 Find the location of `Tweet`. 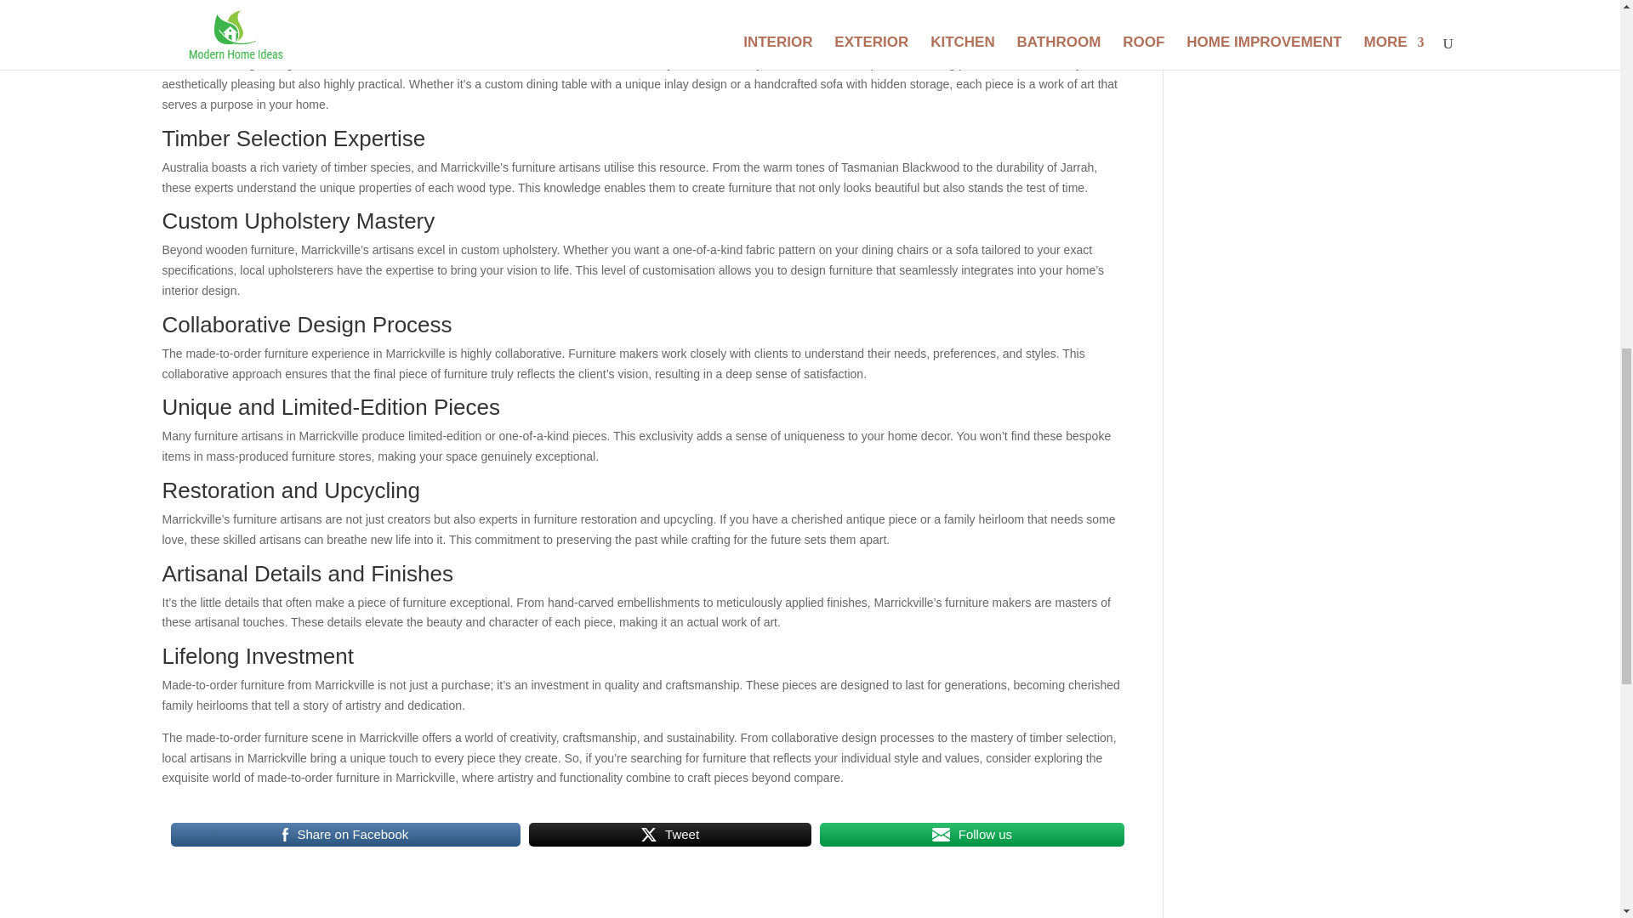

Tweet is located at coordinates (670, 834).